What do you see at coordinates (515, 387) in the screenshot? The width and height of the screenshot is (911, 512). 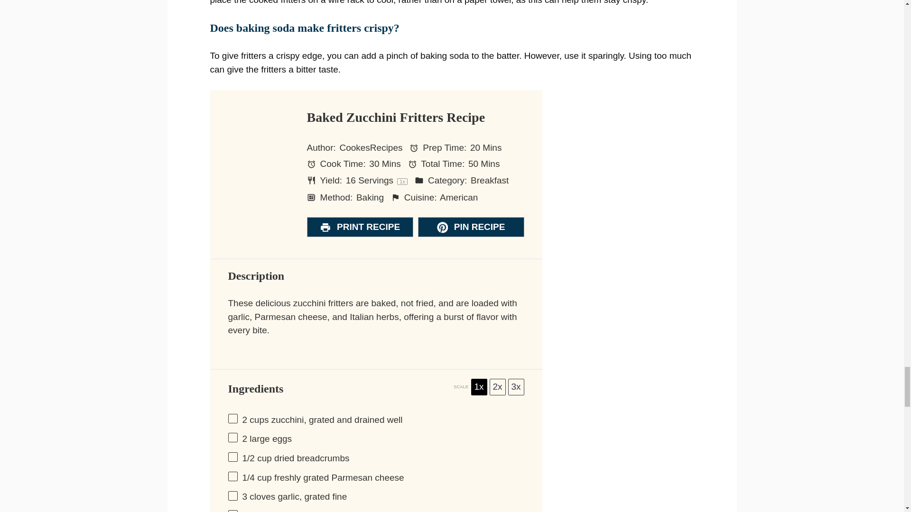 I see `3x` at bounding box center [515, 387].